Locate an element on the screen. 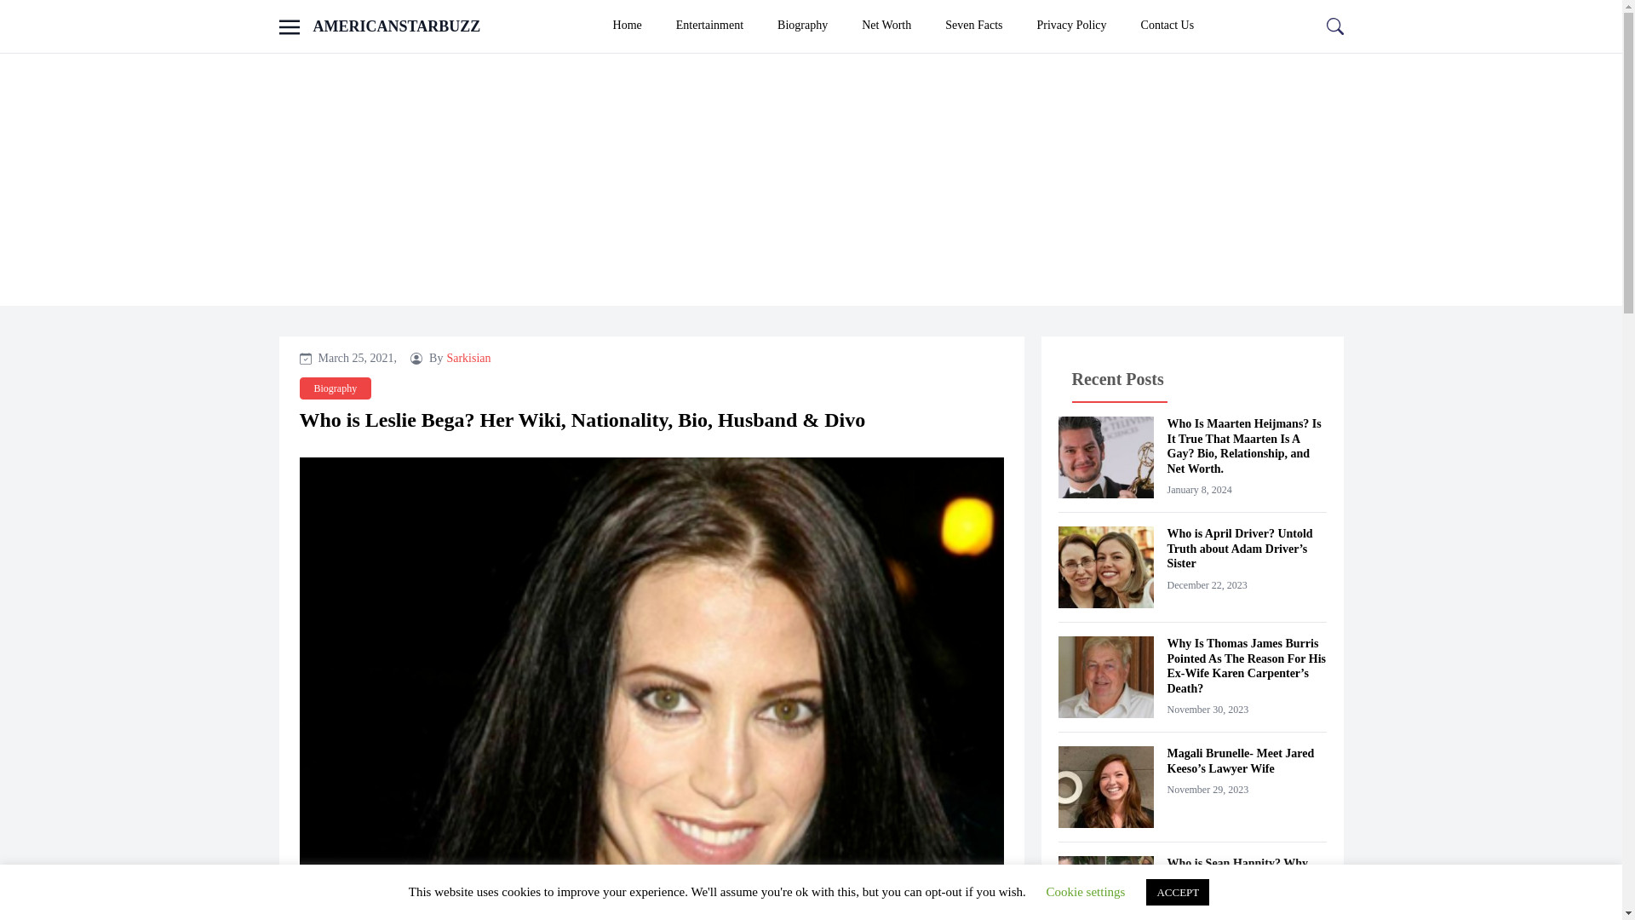  Seven Facts is located at coordinates (973, 26).